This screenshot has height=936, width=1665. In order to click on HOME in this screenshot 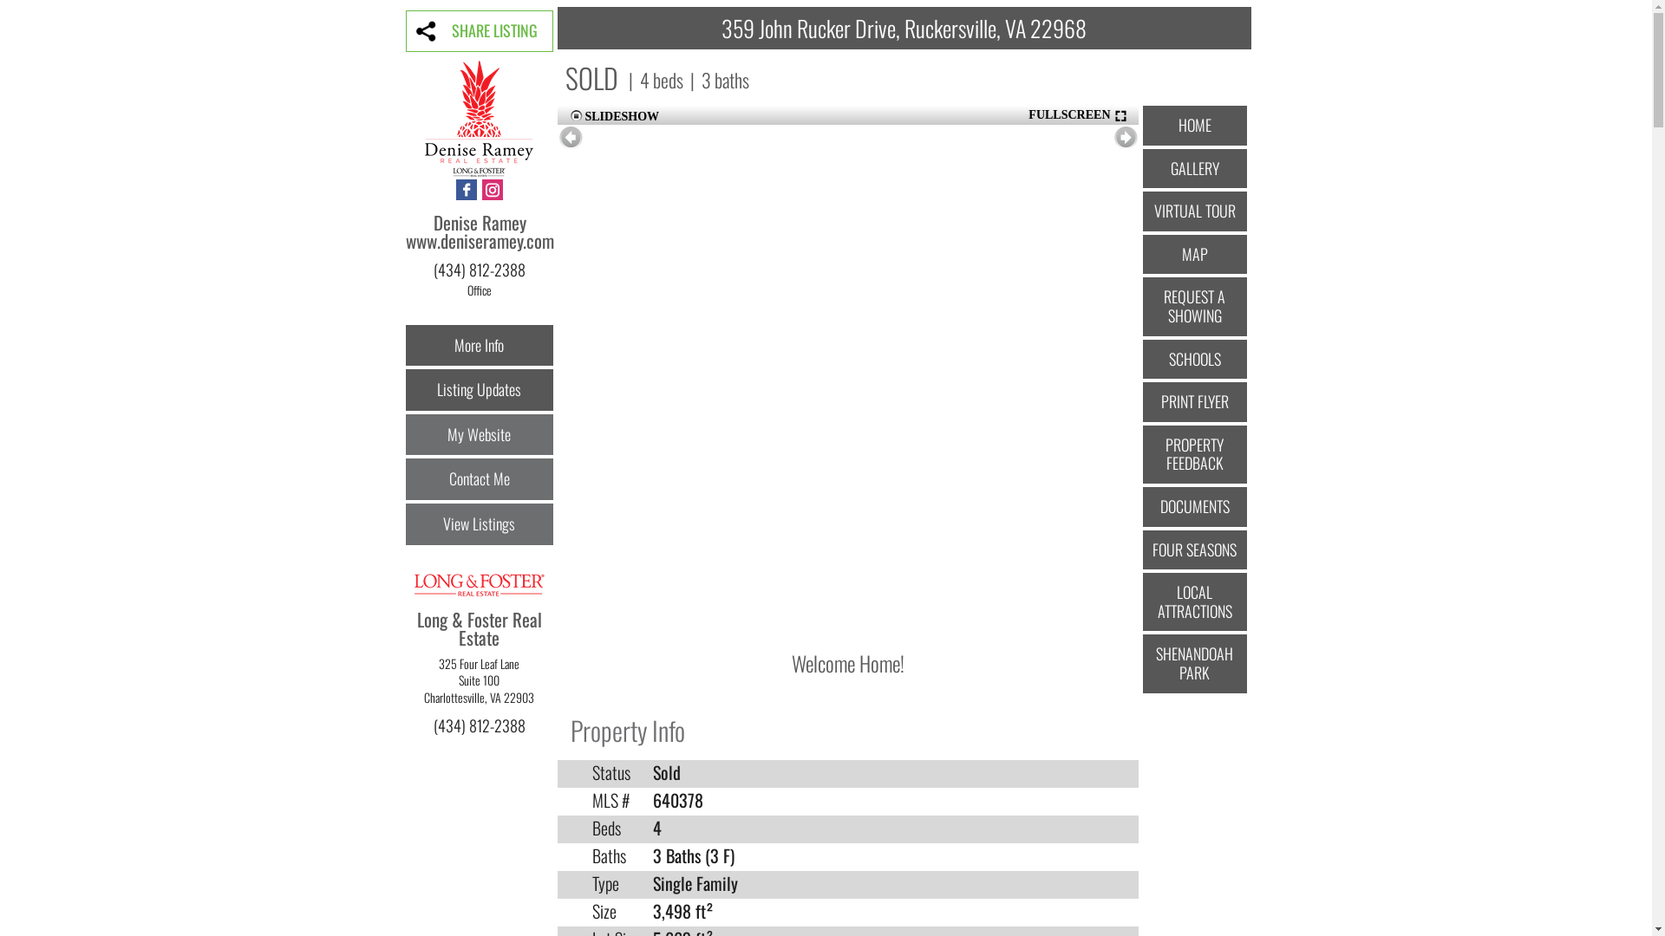, I will do `click(1195, 126)`.